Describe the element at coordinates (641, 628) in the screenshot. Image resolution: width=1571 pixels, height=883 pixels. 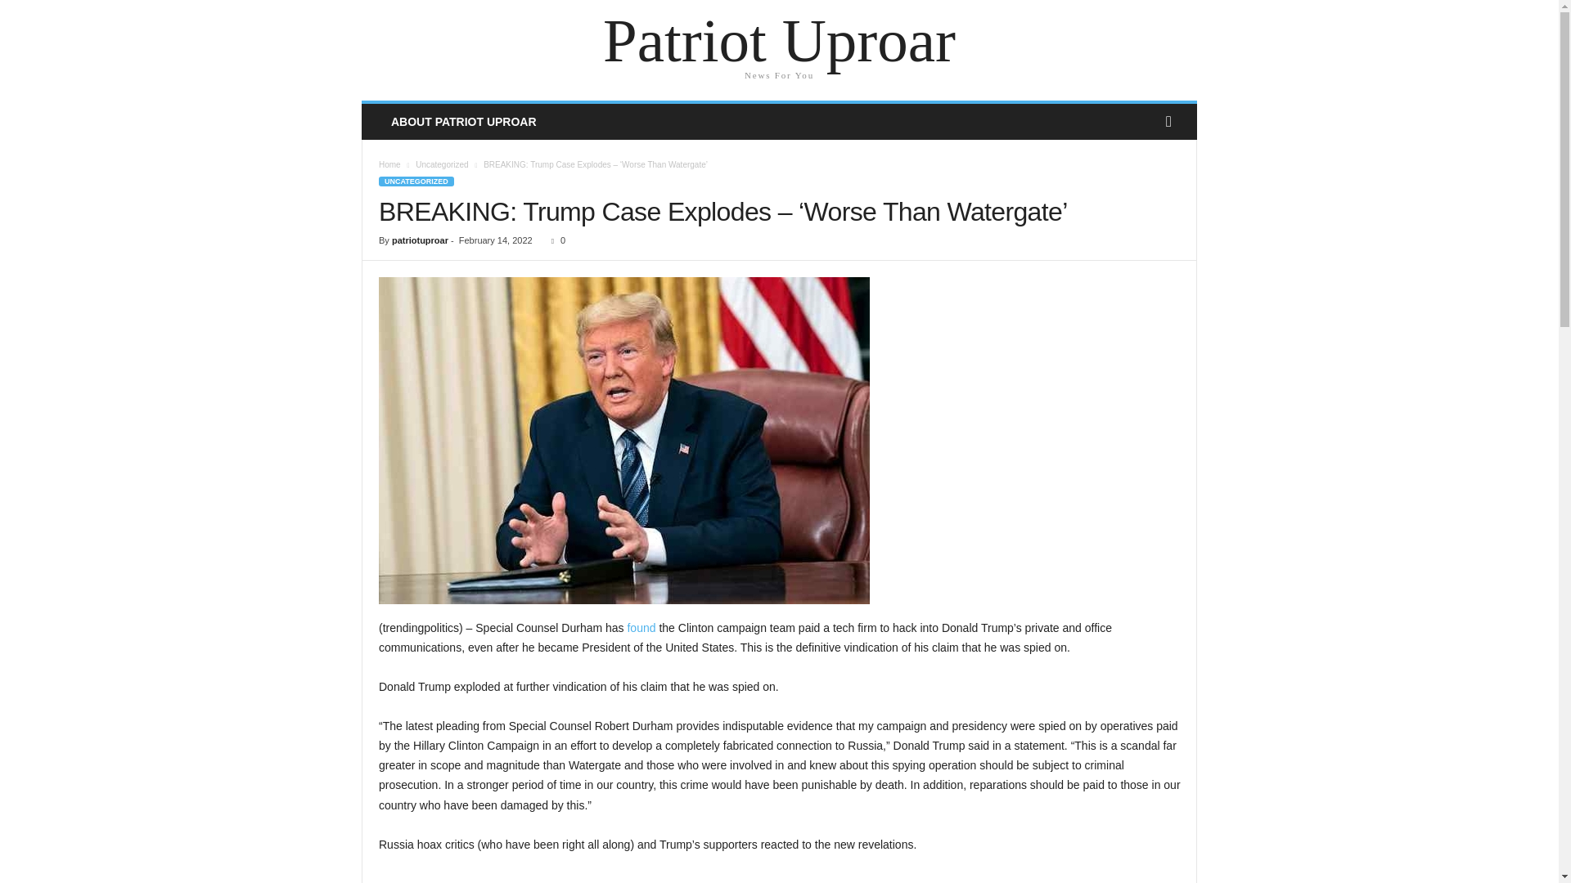
I see `found` at that location.